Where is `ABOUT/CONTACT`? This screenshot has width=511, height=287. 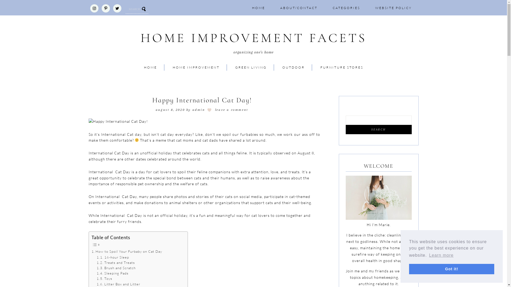
ABOUT/CONTACT is located at coordinates (299, 8).